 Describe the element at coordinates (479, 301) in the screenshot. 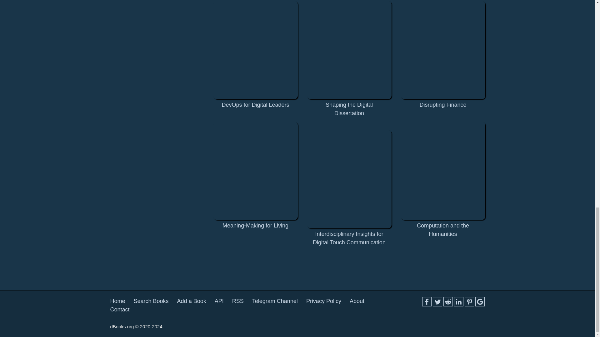

I see `Add to Google Bookmarks` at that location.